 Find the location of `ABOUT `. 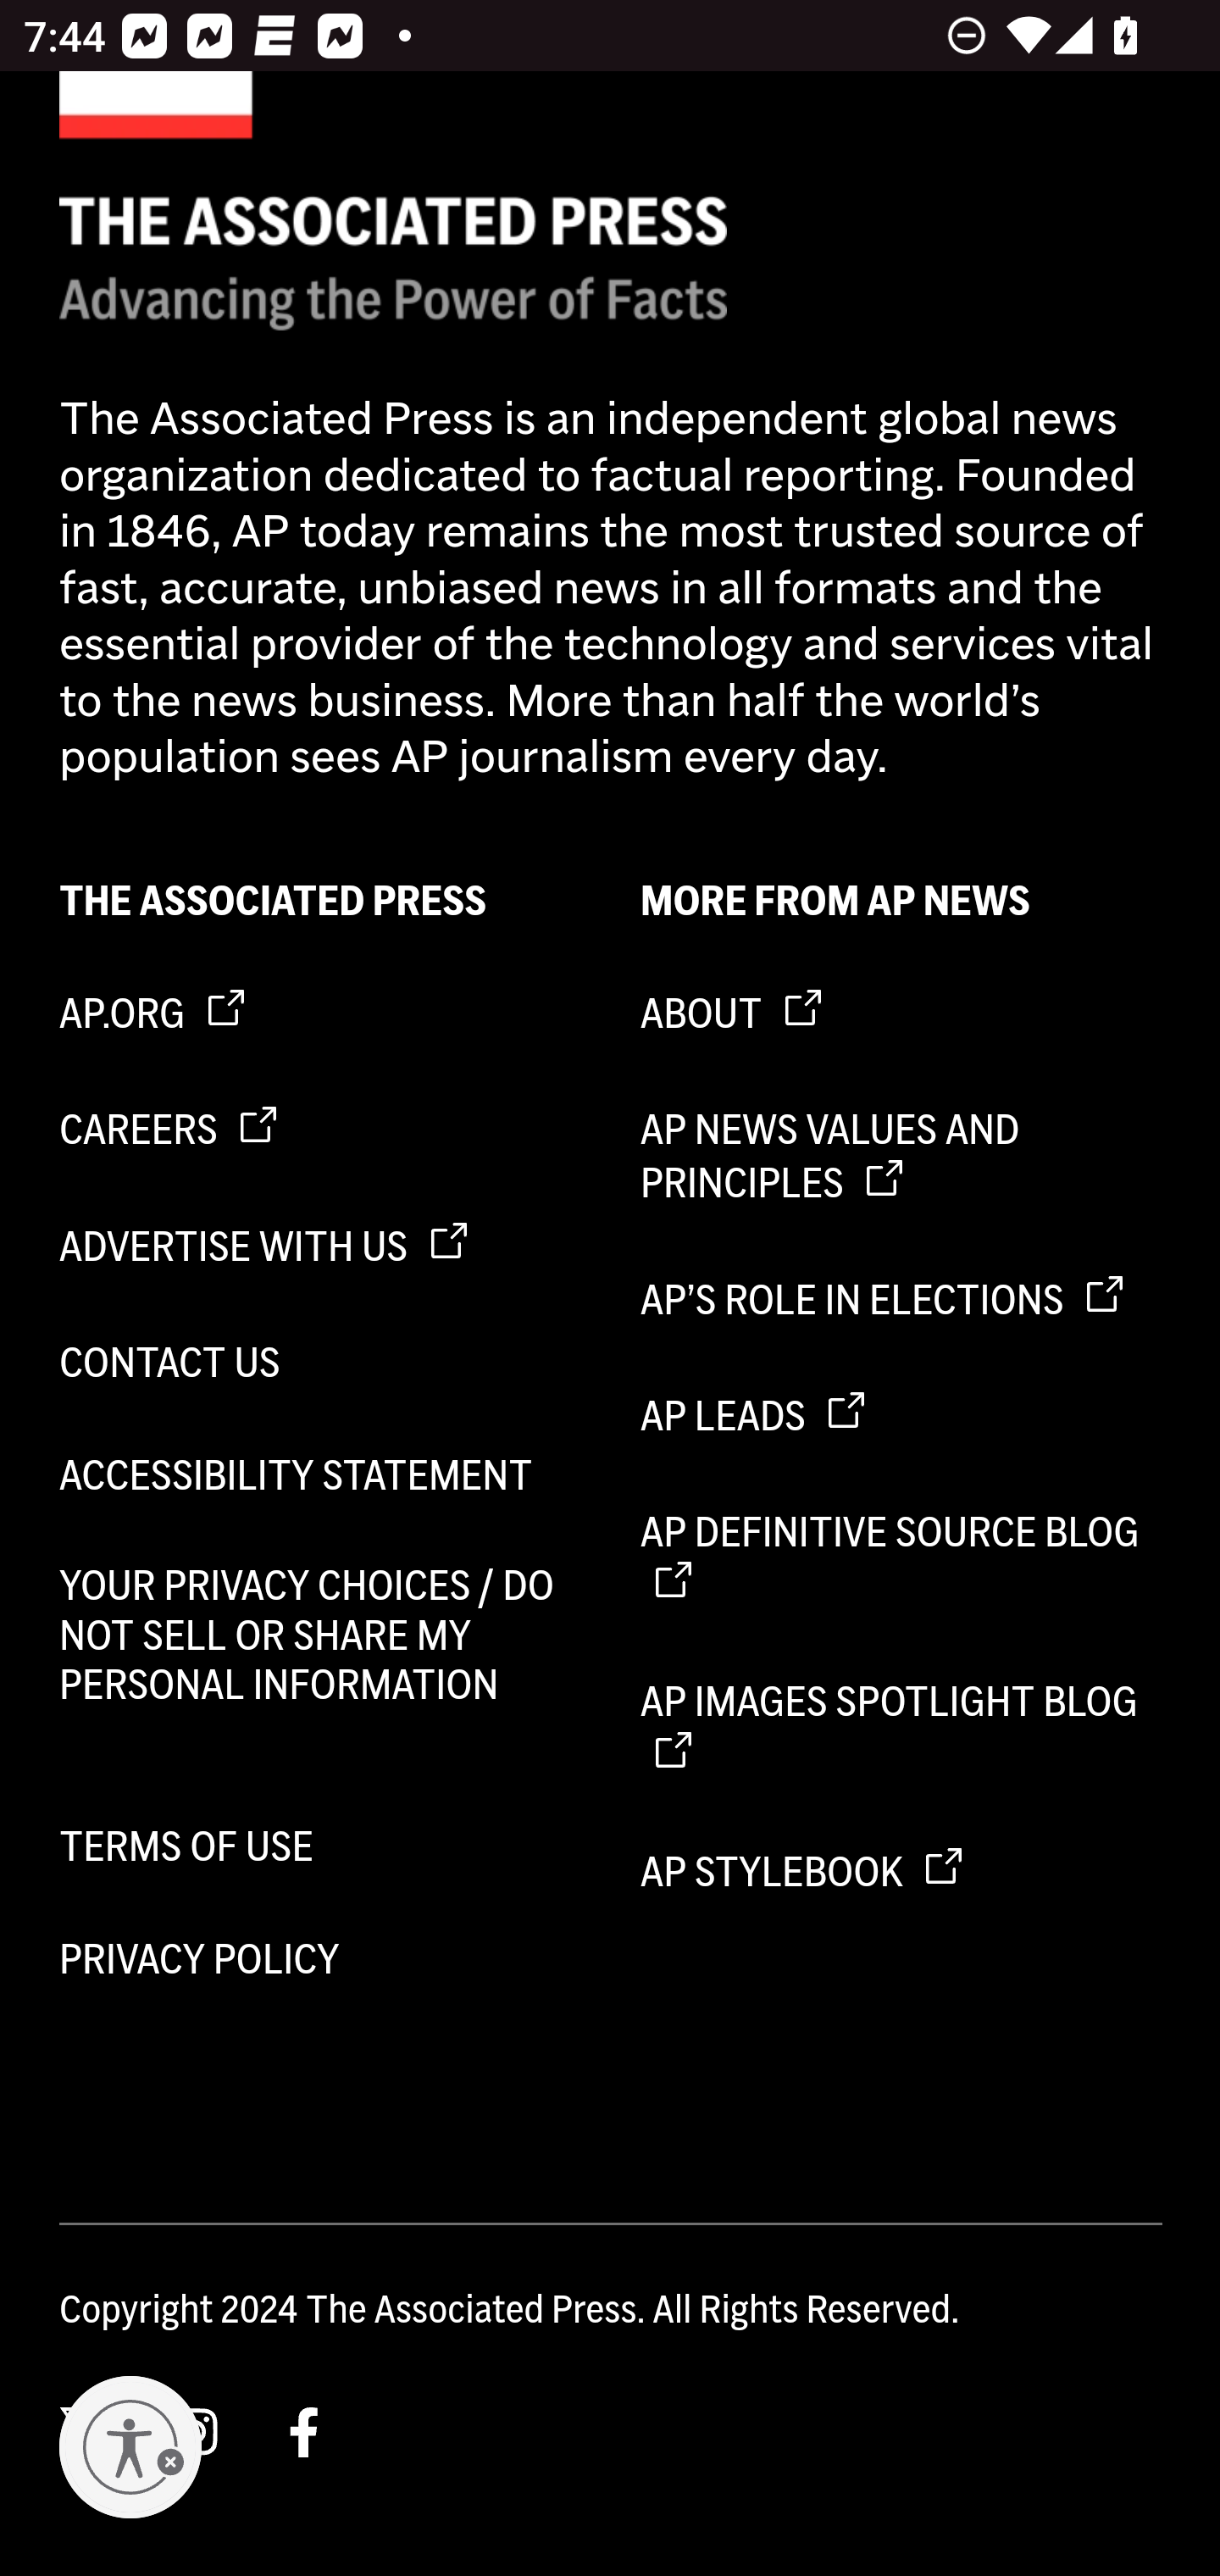

ABOUT  is located at coordinates (903, 1013).